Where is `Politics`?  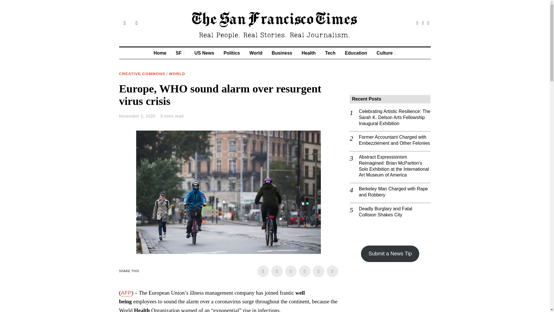
Politics is located at coordinates (232, 53).